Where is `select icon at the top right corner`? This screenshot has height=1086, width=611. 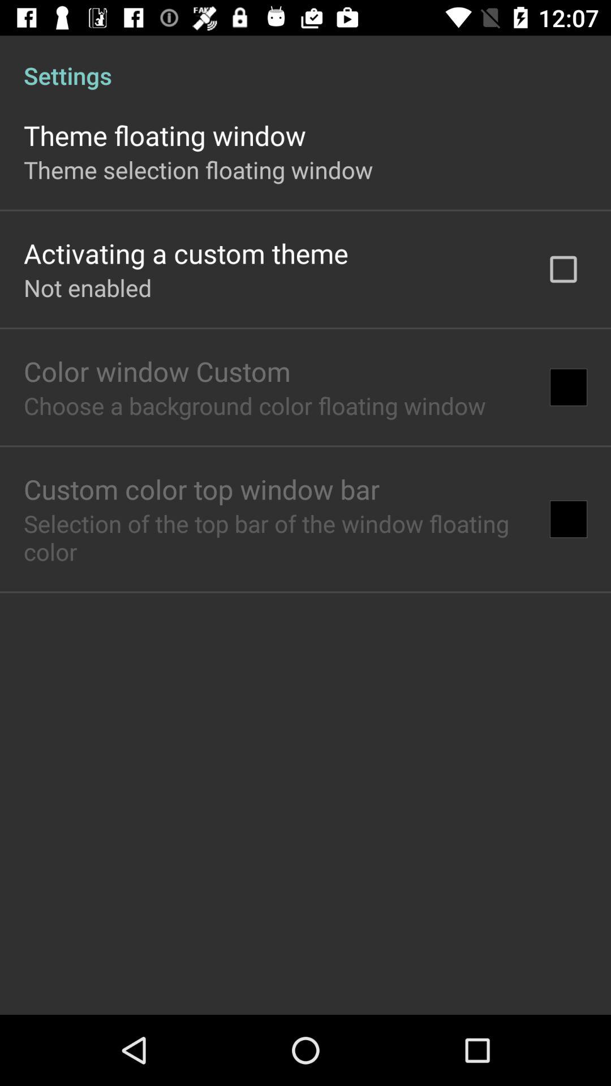 select icon at the top right corner is located at coordinates (563, 269).